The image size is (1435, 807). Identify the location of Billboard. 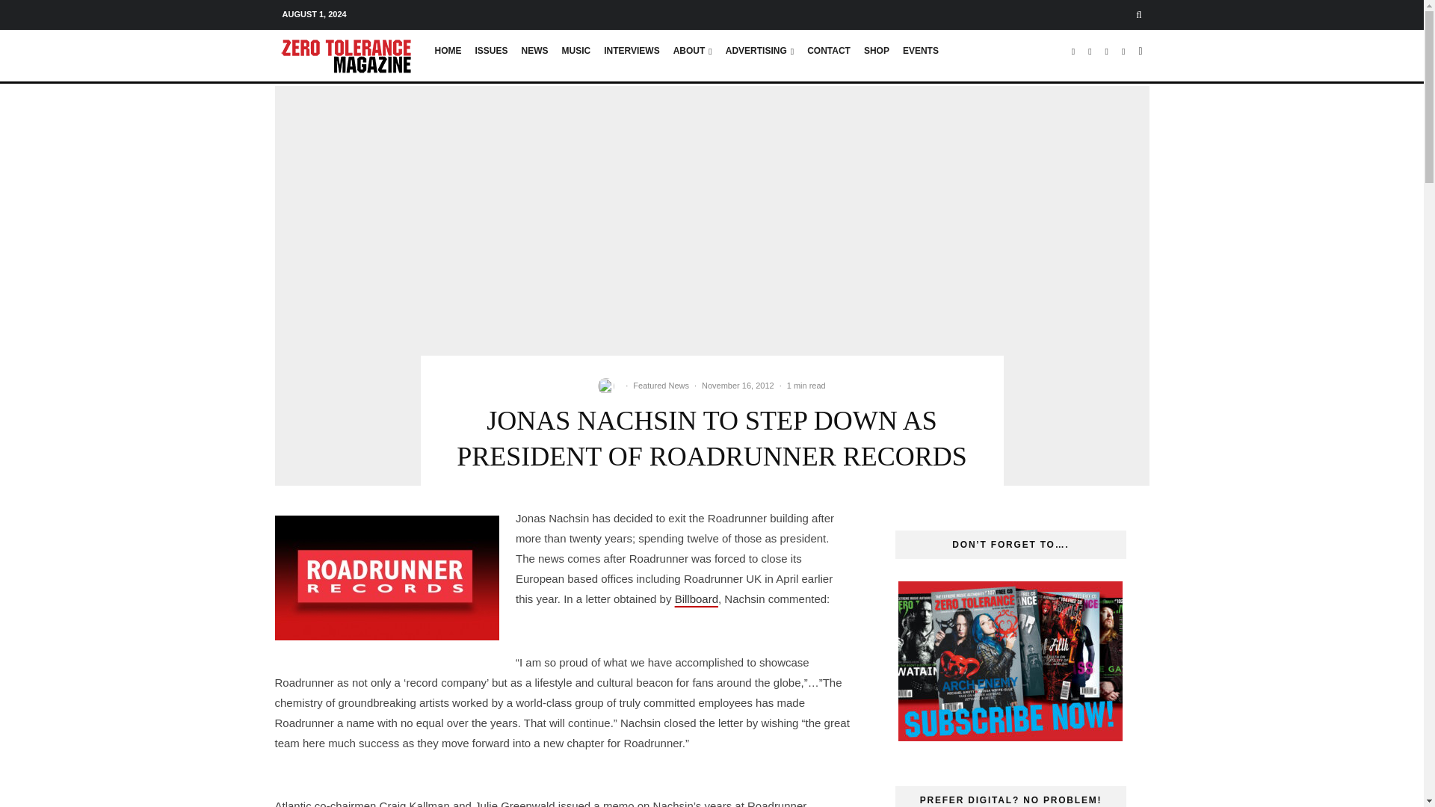
(697, 599).